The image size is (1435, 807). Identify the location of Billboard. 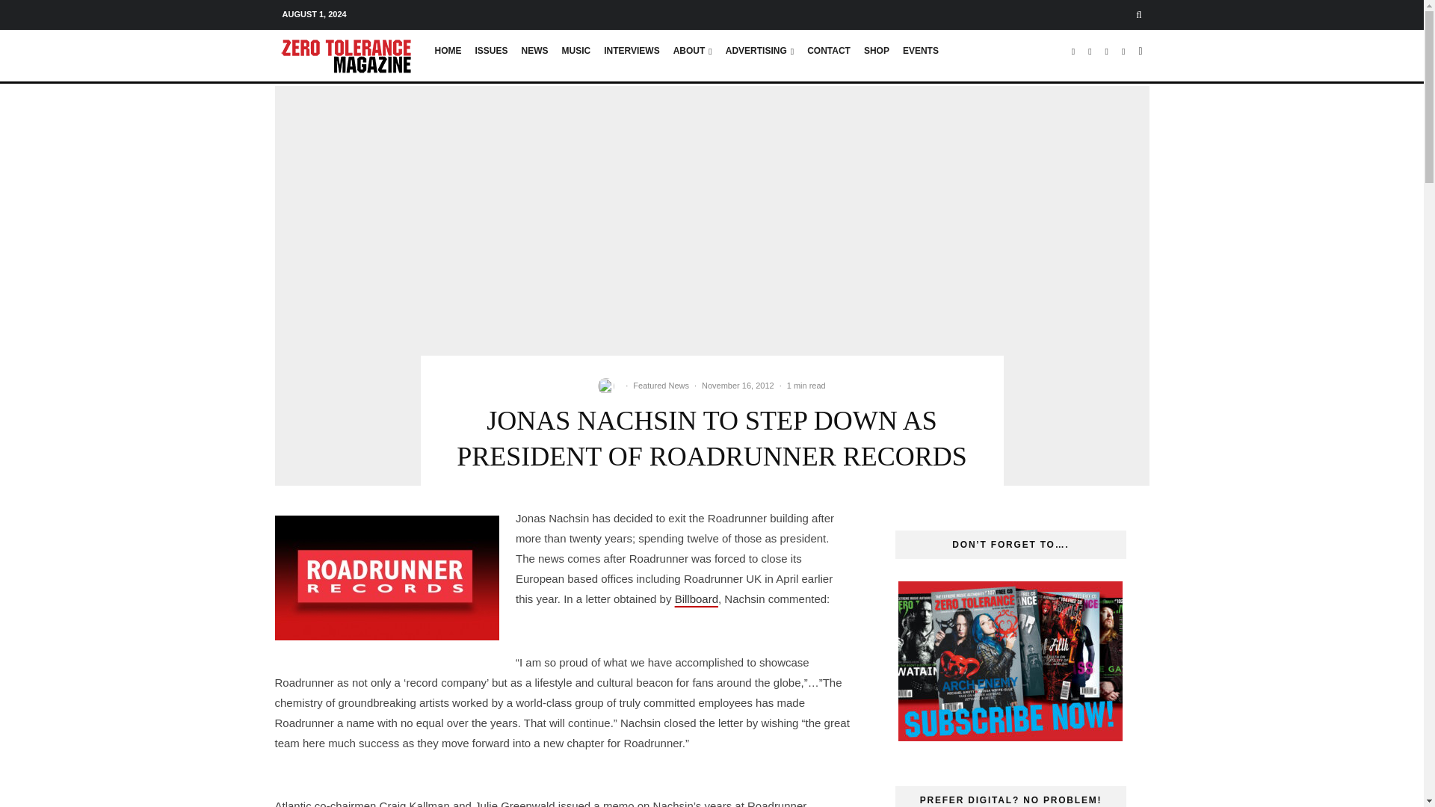
(697, 599).